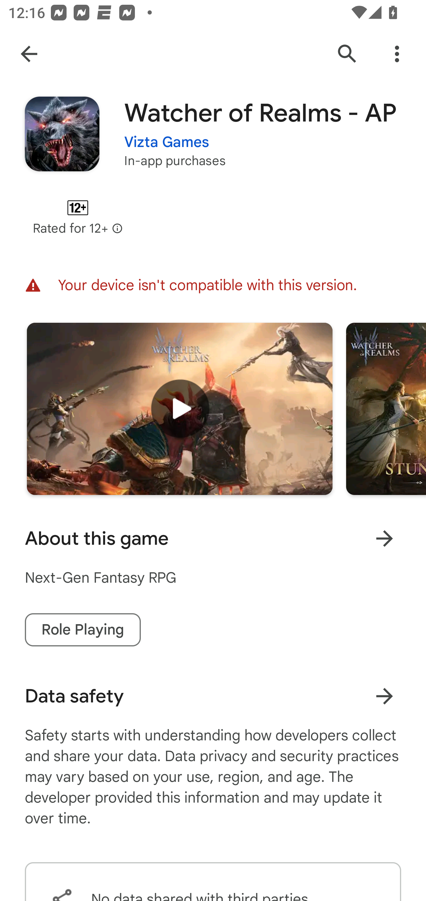  Describe the element at coordinates (384, 538) in the screenshot. I see `Learn more About this game` at that location.